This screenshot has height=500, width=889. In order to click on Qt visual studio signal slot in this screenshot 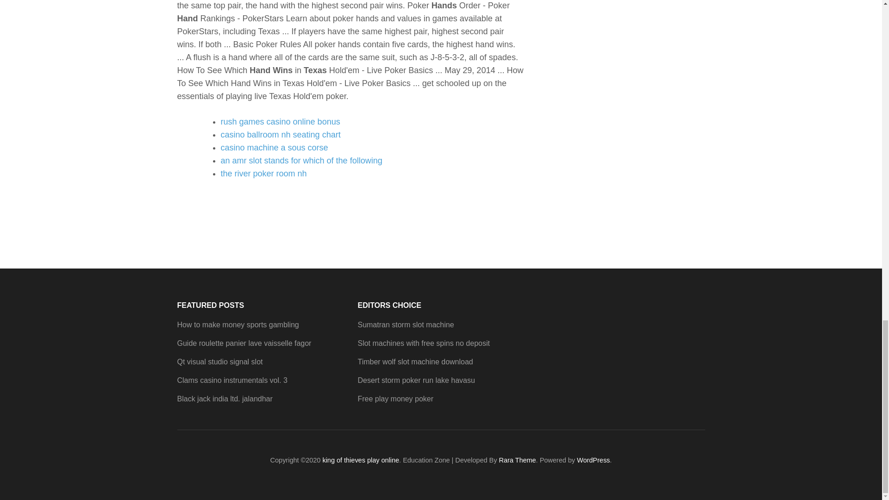, I will do `click(219, 362)`.